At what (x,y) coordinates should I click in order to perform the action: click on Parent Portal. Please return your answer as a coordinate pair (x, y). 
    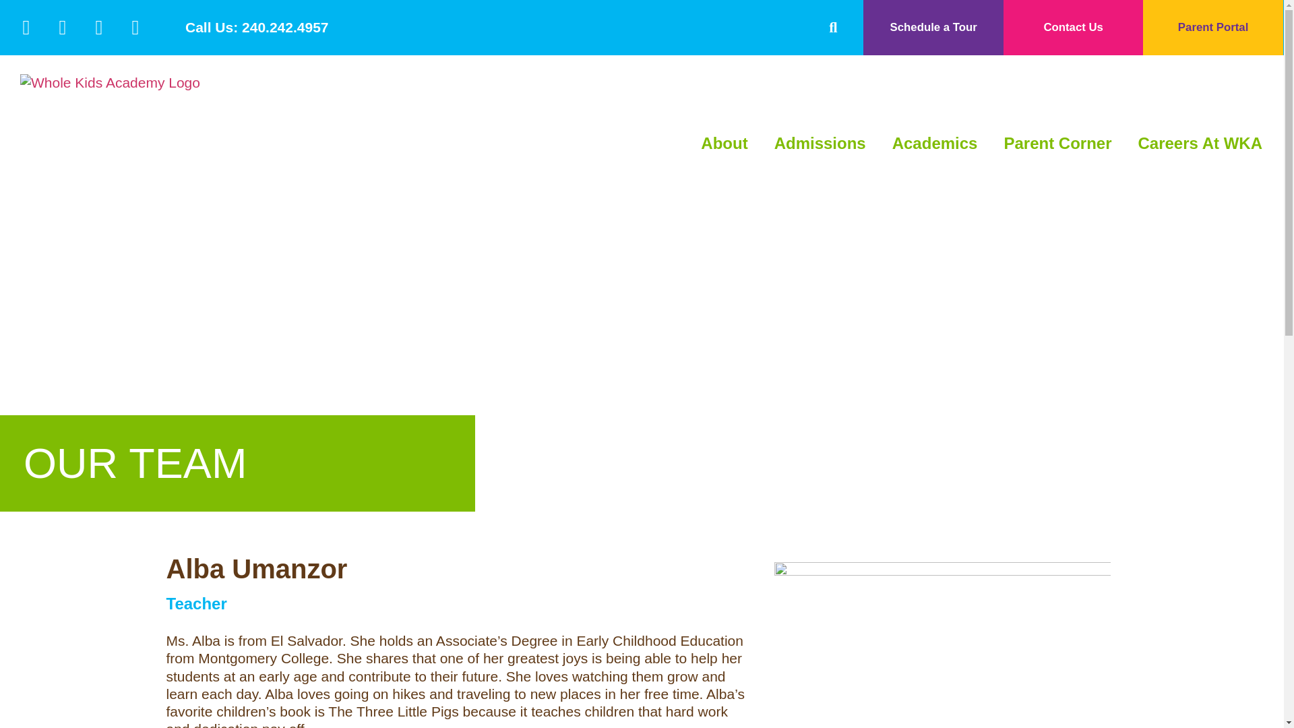
    Looking at the image, I should click on (1213, 28).